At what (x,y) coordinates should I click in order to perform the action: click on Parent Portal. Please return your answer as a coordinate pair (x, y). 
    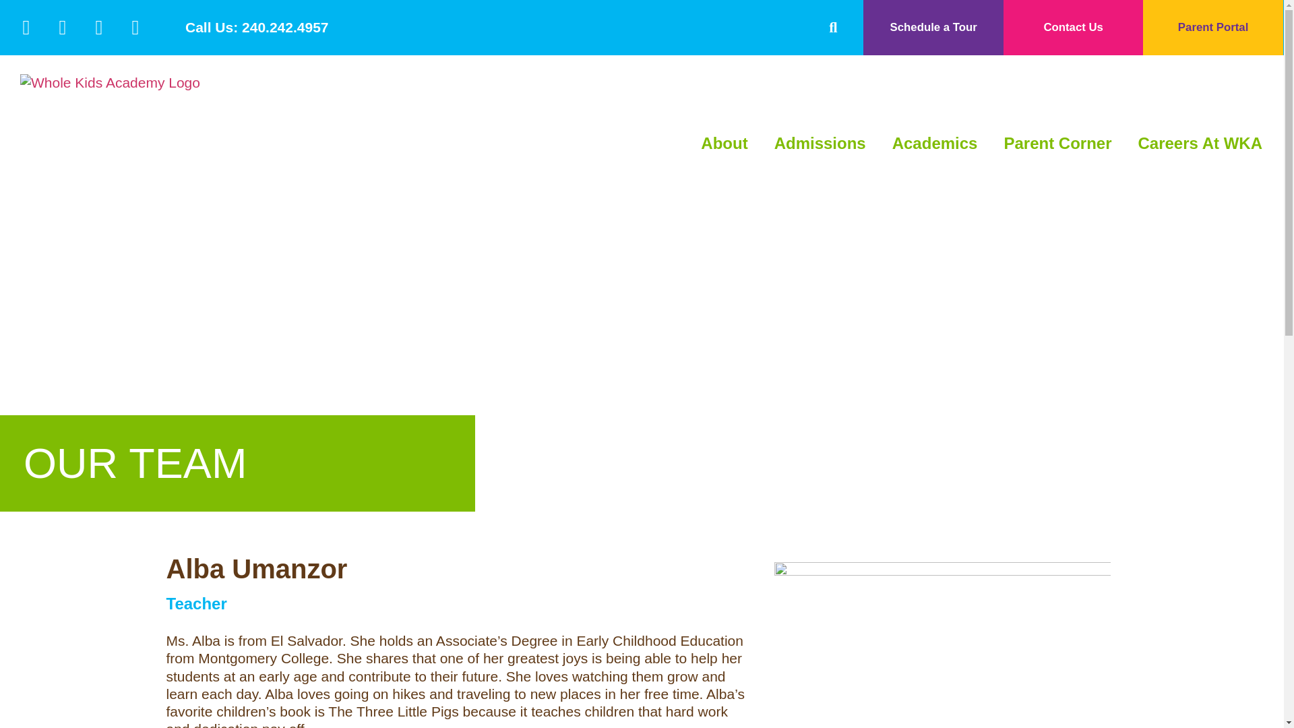
    Looking at the image, I should click on (1213, 28).